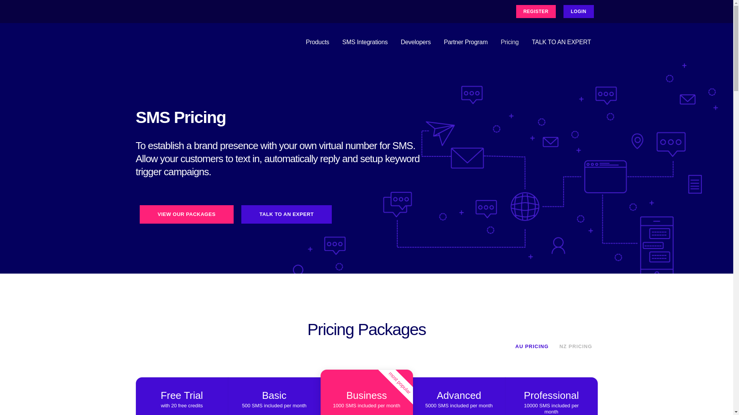  What do you see at coordinates (186, 214) in the screenshot?
I see `VIEW OUR PACKAGES` at bounding box center [186, 214].